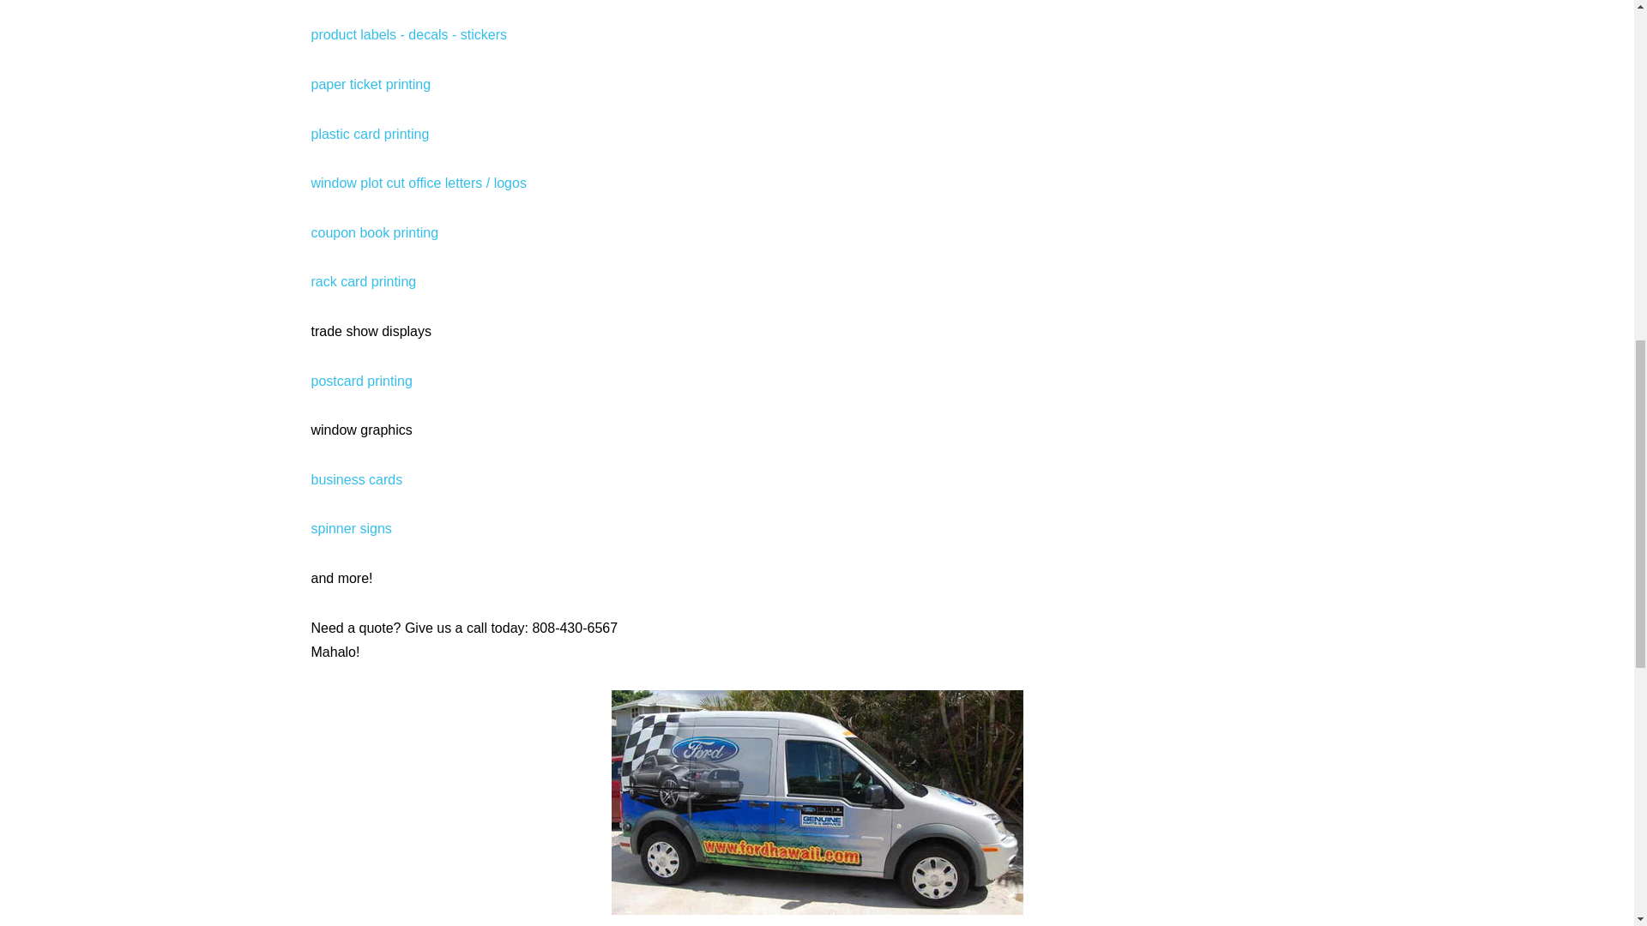 This screenshot has width=1647, height=926. Describe the element at coordinates (364, 281) in the screenshot. I see `Rack Card Printing Hilo Hawaii` at that location.